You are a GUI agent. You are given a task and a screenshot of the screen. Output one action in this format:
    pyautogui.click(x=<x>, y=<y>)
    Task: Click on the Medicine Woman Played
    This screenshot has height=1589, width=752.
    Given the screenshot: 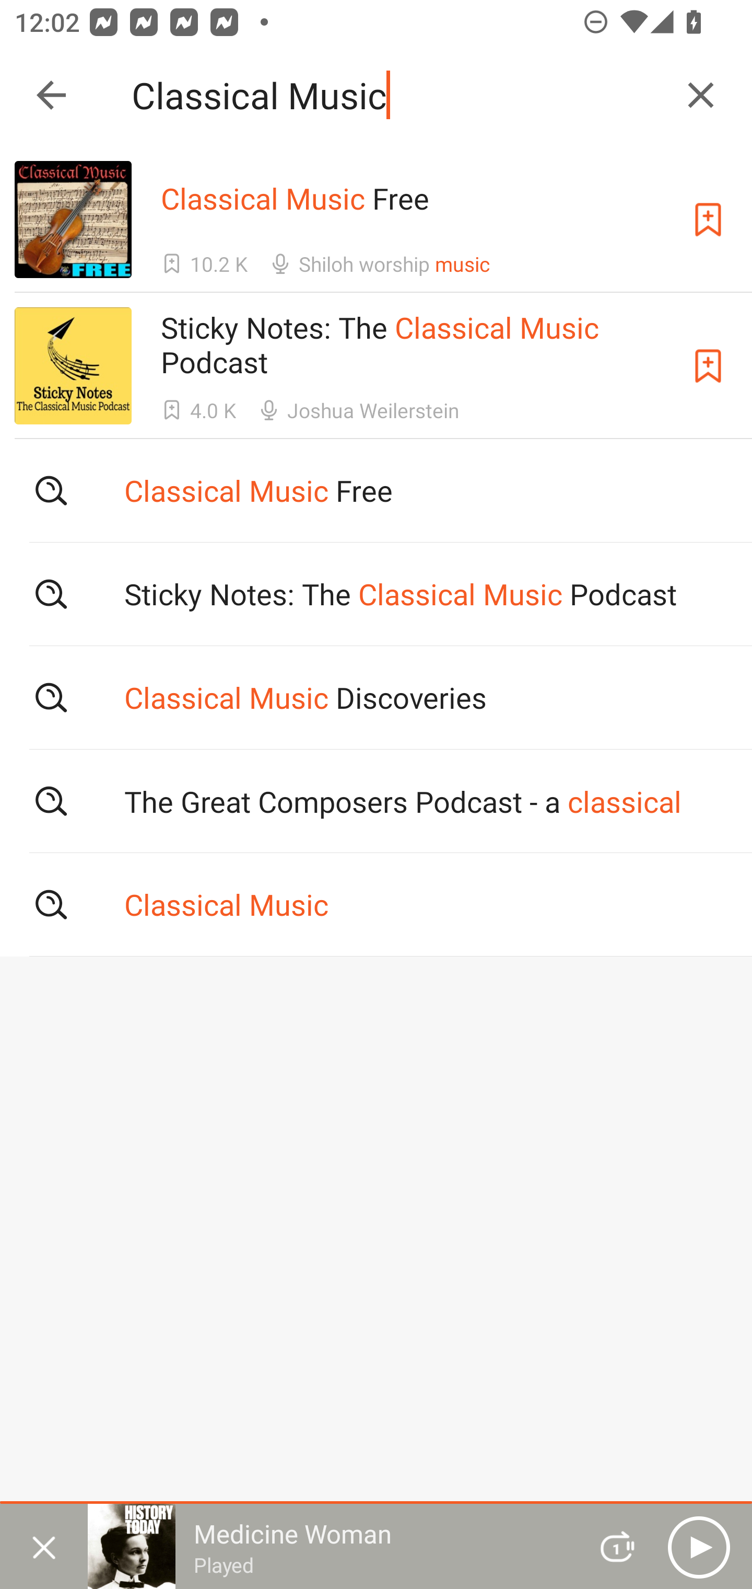 What is the action you would take?
    pyautogui.click(x=330, y=1546)
    